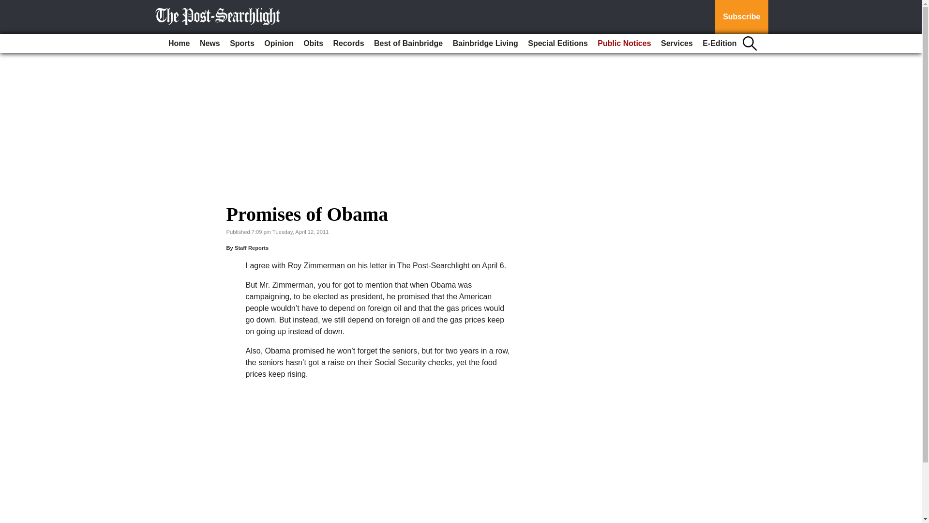 The height and width of the screenshot is (523, 929). What do you see at coordinates (557, 44) in the screenshot?
I see `Special Editions` at bounding box center [557, 44].